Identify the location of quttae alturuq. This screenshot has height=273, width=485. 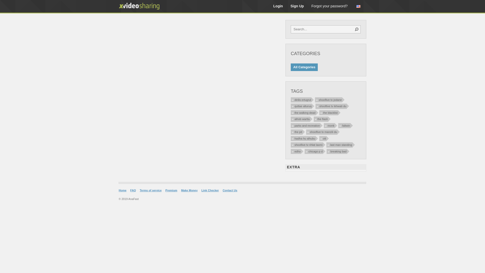
(301, 106).